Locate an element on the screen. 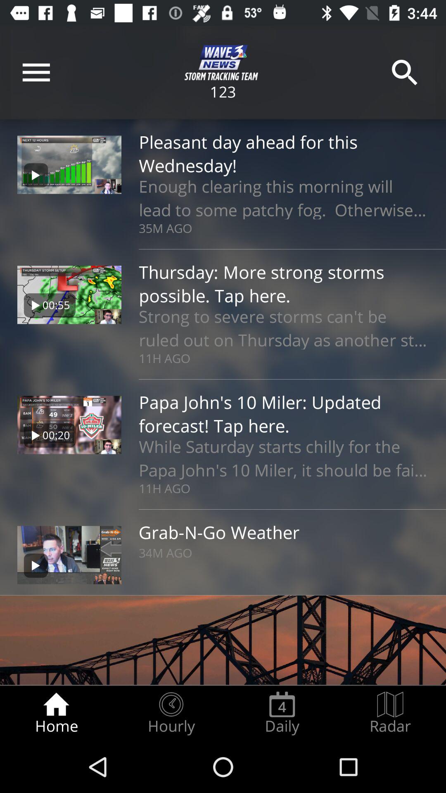 This screenshot has width=446, height=793. press the radio button to the right of the daily radio button is located at coordinates (390, 713).